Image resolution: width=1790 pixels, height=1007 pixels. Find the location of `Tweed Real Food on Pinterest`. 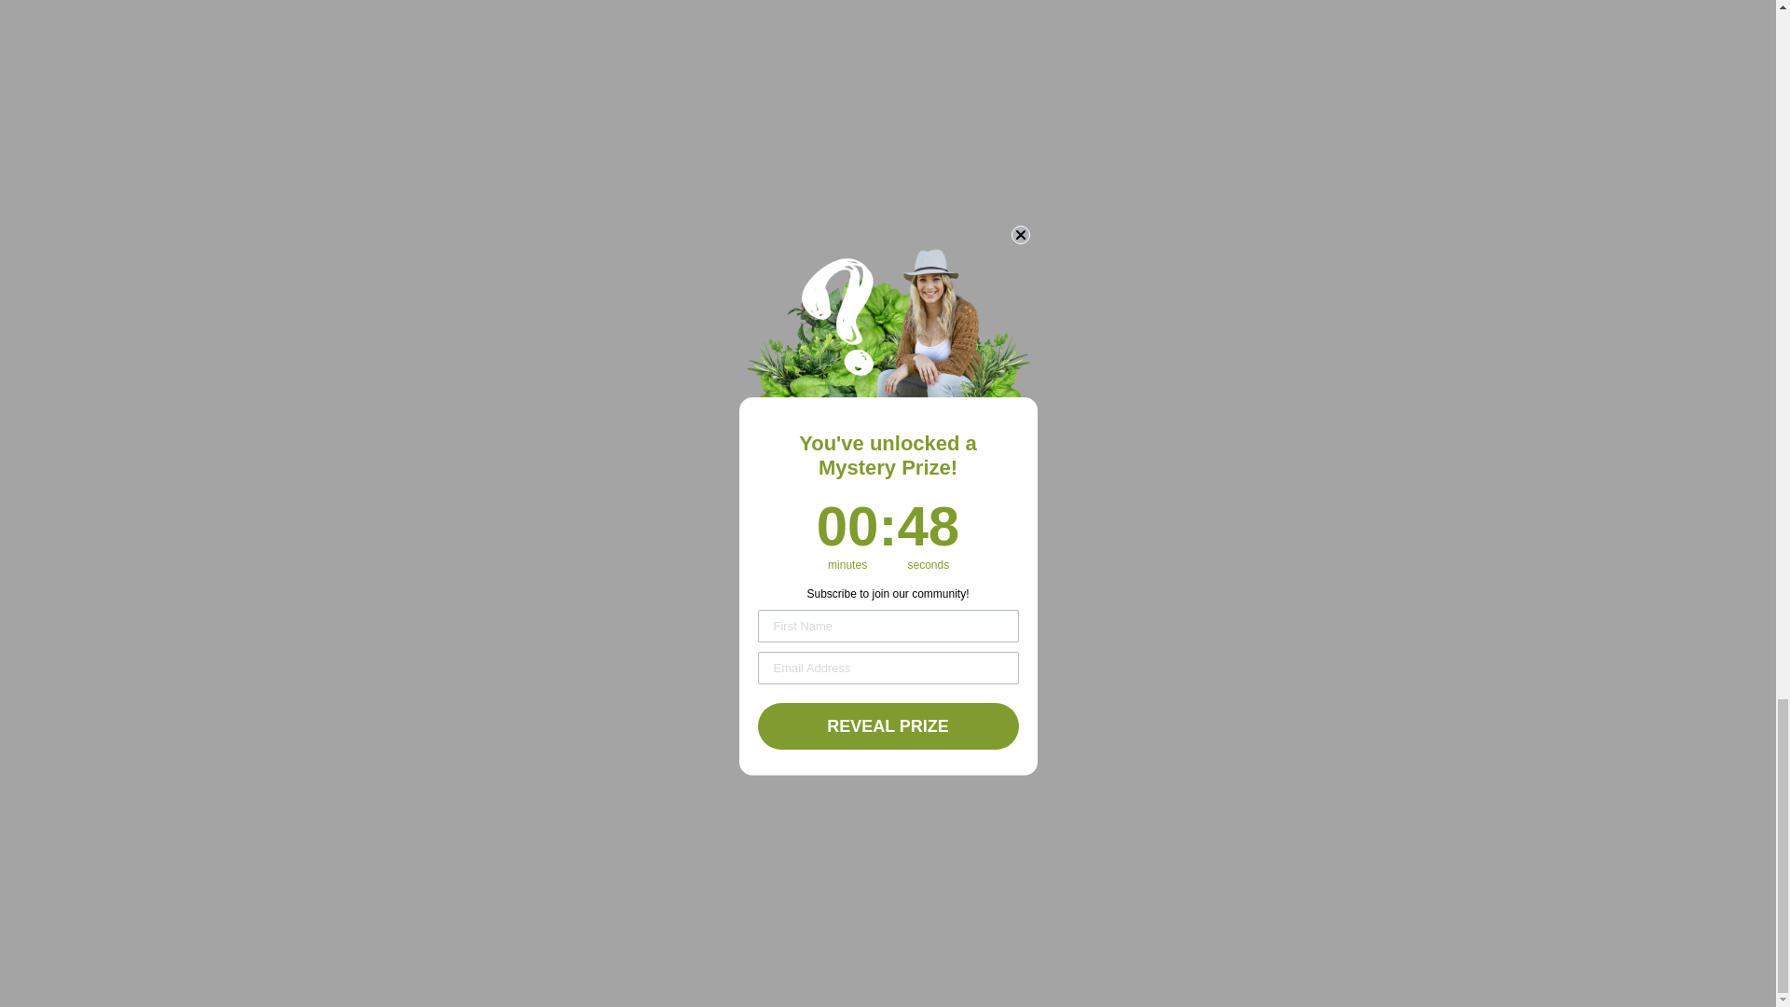

Tweed Real Food on Pinterest is located at coordinates (1382, 839).